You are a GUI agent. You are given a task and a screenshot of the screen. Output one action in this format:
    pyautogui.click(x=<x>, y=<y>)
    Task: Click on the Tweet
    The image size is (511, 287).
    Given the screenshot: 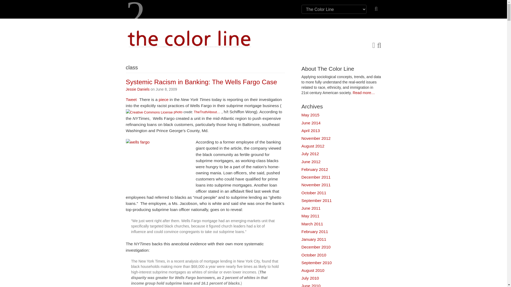 What is the action you would take?
    pyautogui.click(x=131, y=99)
    